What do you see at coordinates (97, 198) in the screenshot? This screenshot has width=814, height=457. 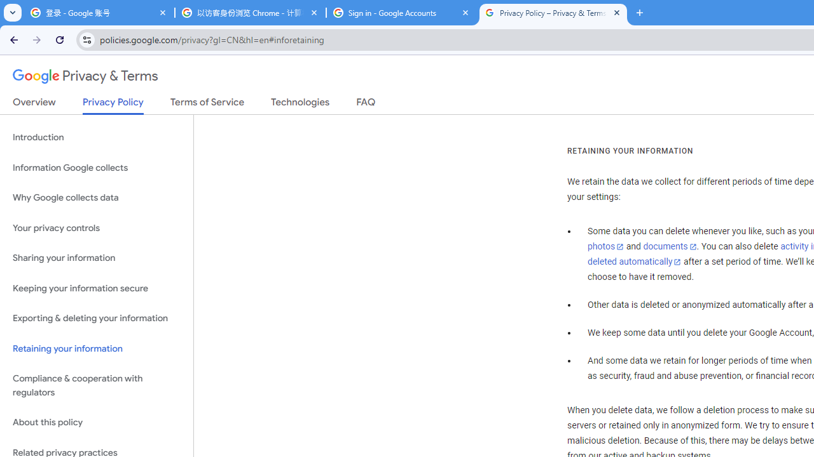 I see `Why Google collects data` at bounding box center [97, 198].